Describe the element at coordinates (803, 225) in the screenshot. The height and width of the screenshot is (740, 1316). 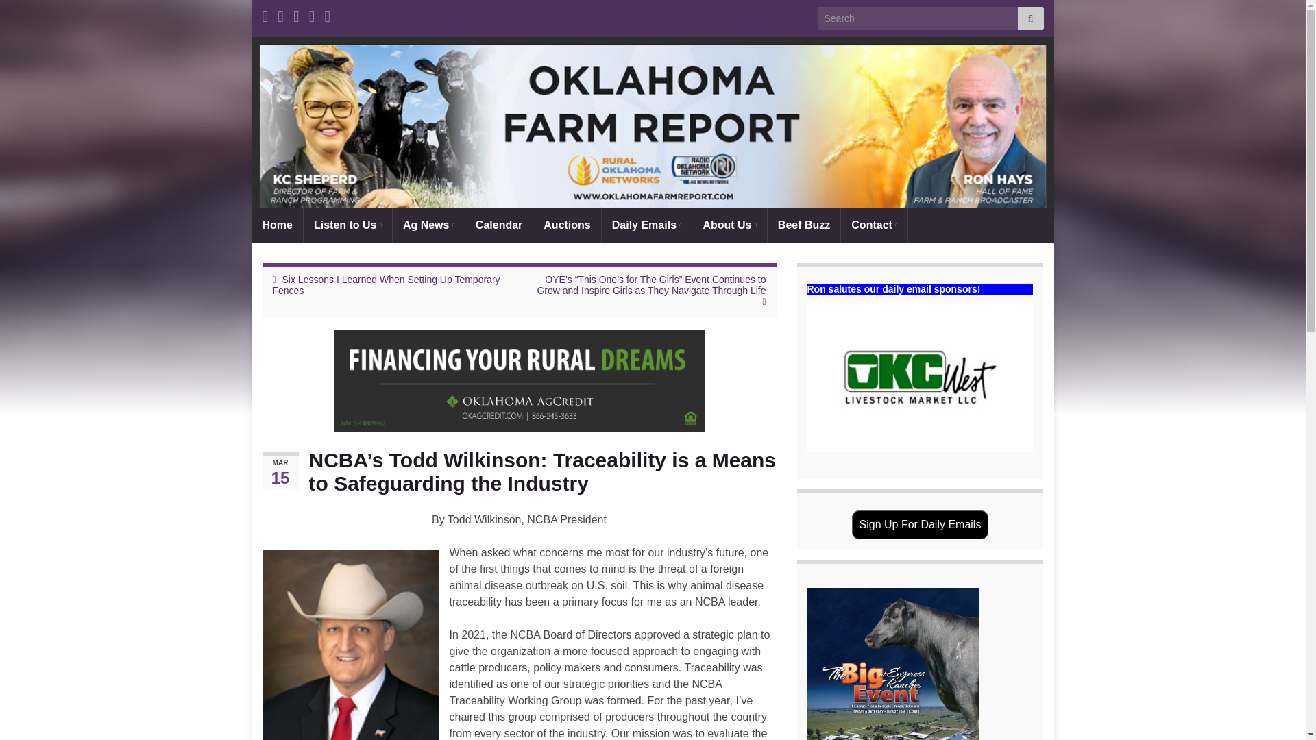
I see `Beef Buzz` at that location.